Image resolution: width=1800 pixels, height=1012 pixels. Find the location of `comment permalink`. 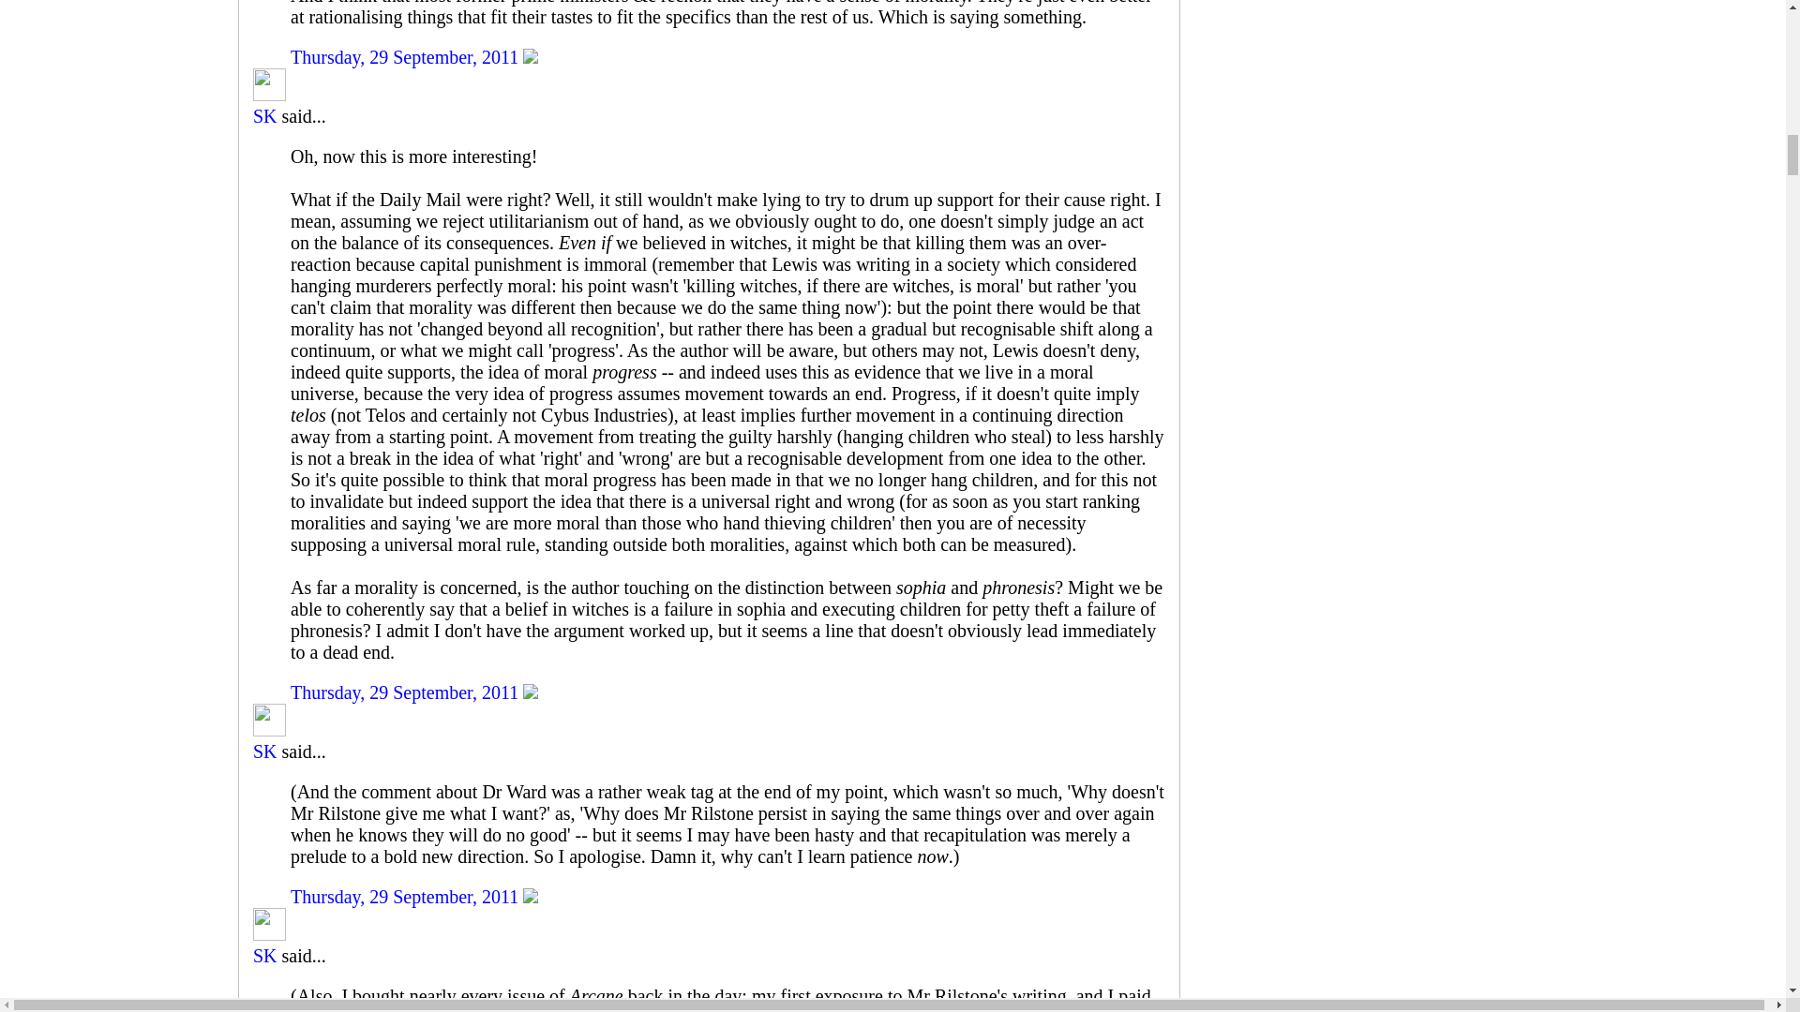

comment permalink is located at coordinates (407, 692).